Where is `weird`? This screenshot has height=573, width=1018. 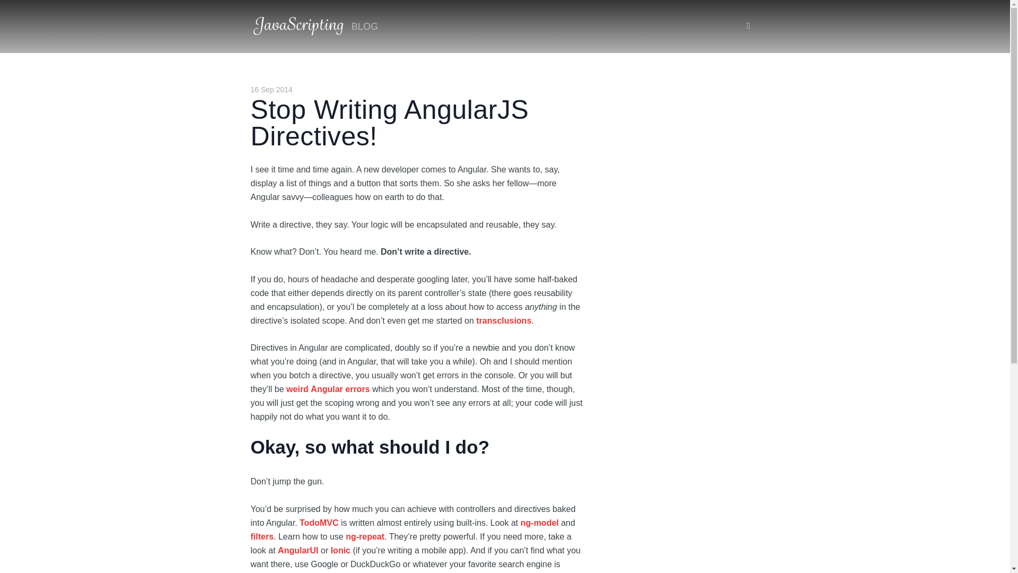
weird is located at coordinates (297, 388).